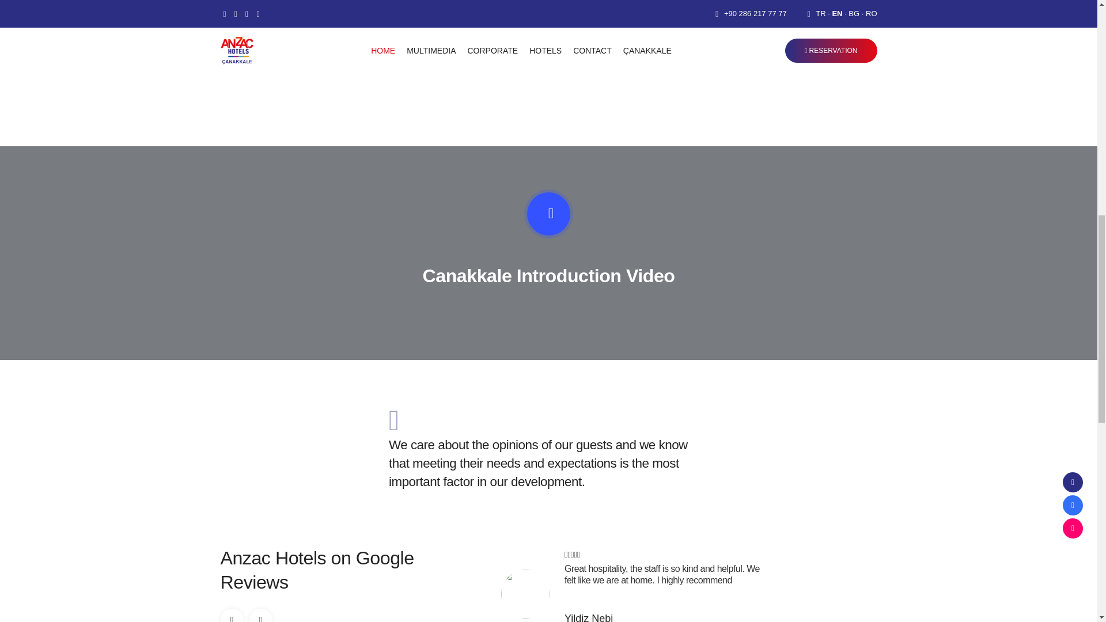 Image resolution: width=1106 pixels, height=622 pixels. What do you see at coordinates (602, 31) in the screenshot?
I see `Online Check-in` at bounding box center [602, 31].